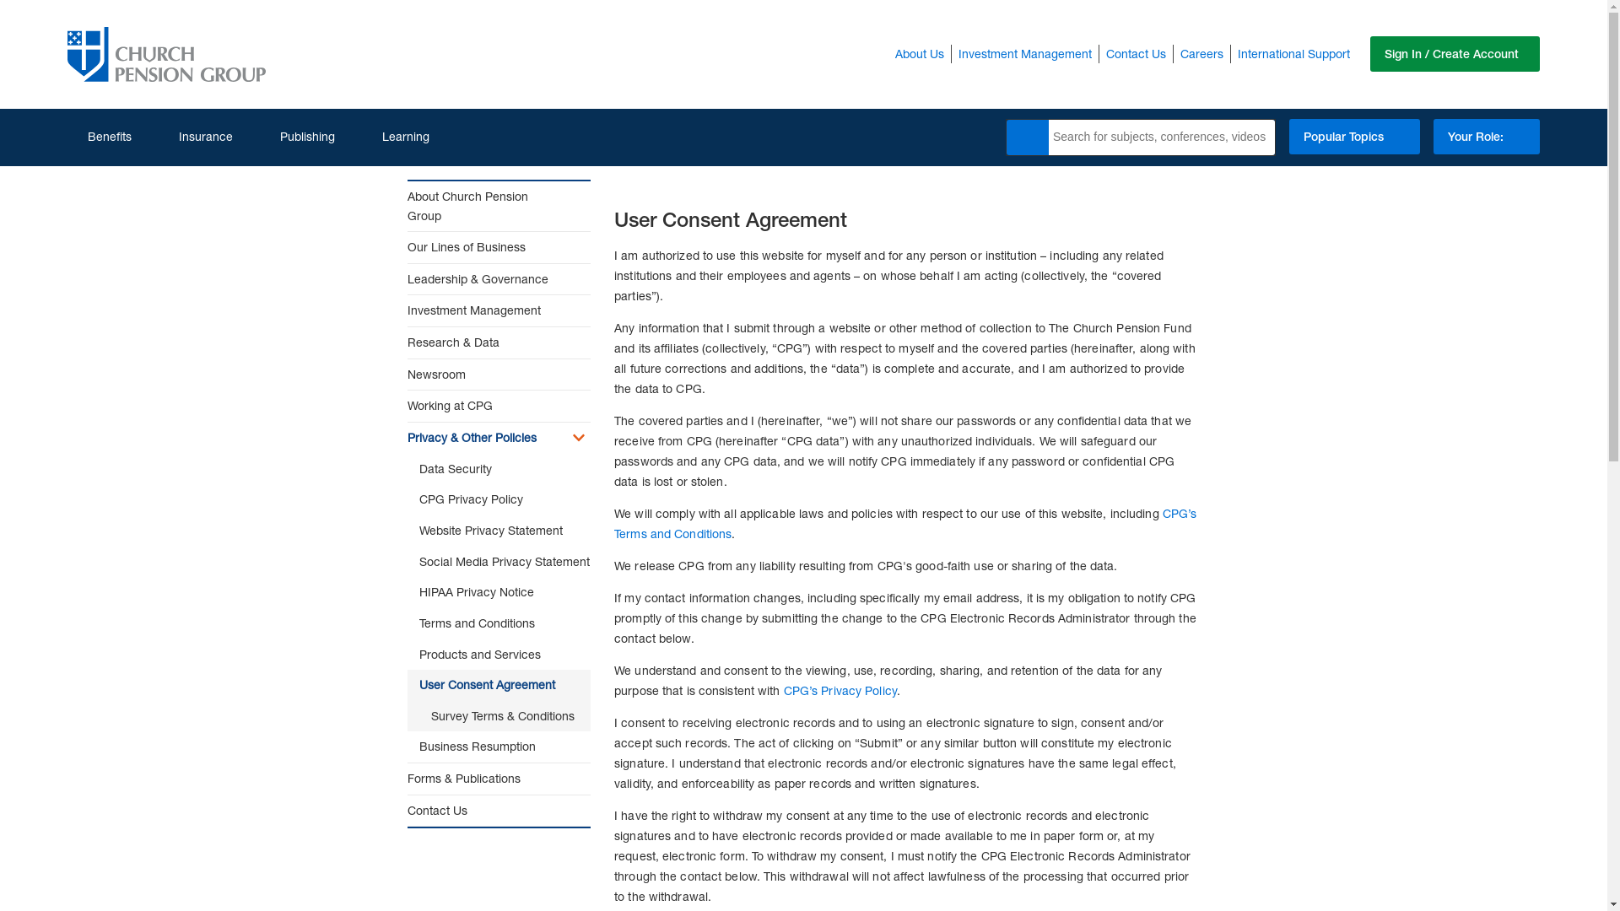 This screenshot has height=911, width=1620. Describe the element at coordinates (1136, 53) in the screenshot. I see `Contact Us` at that location.